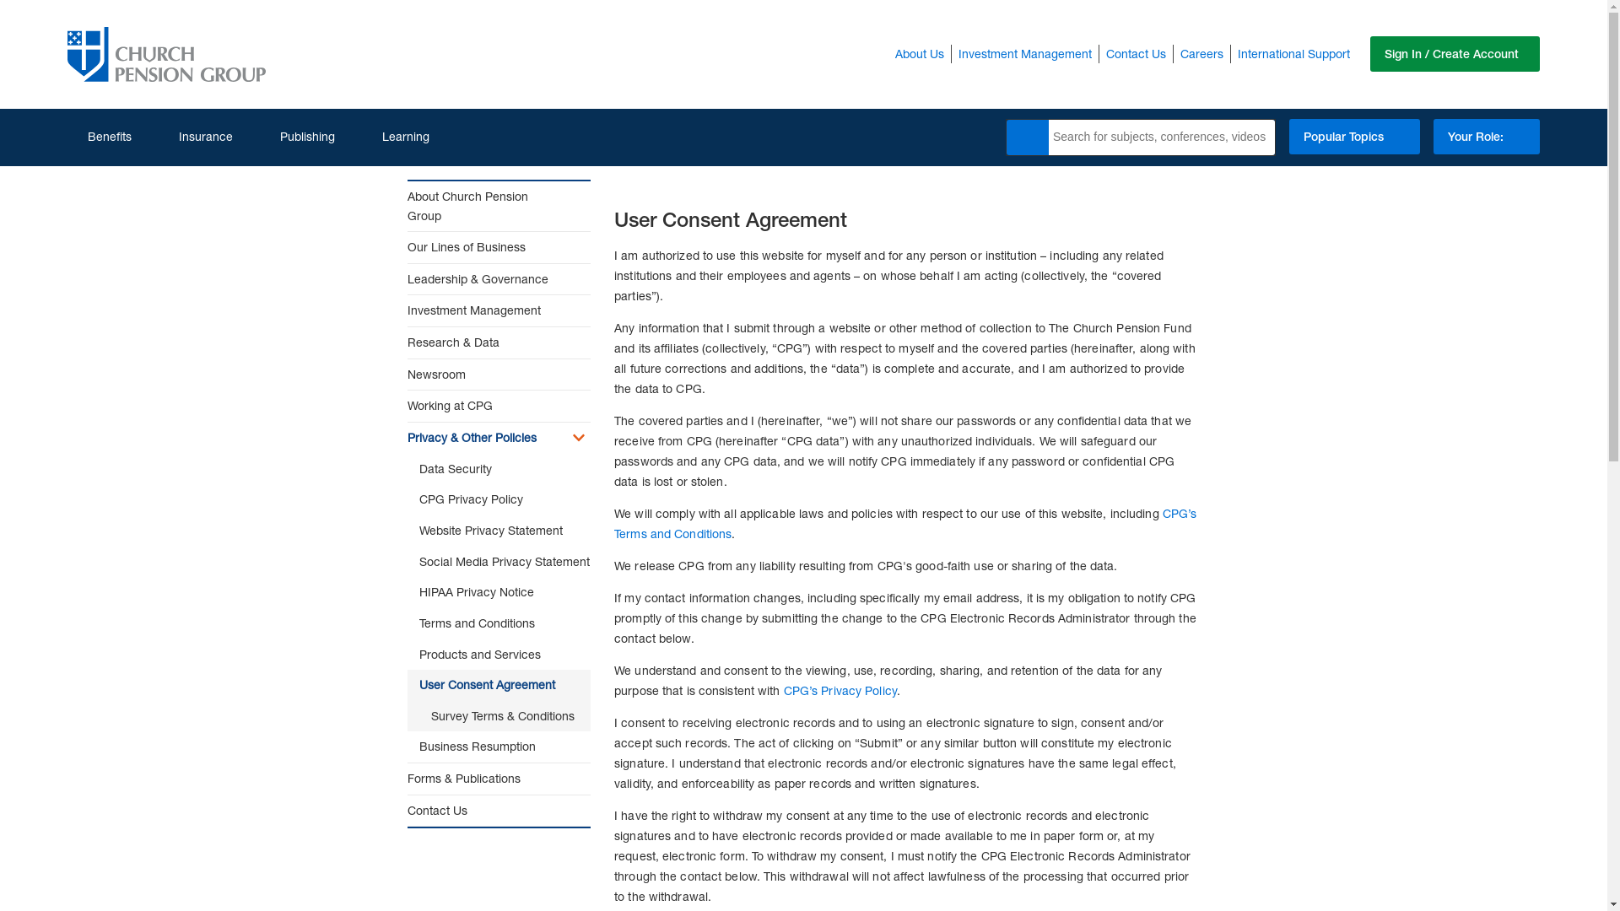 This screenshot has height=911, width=1620. Describe the element at coordinates (1136, 53) in the screenshot. I see `Contact Us` at that location.